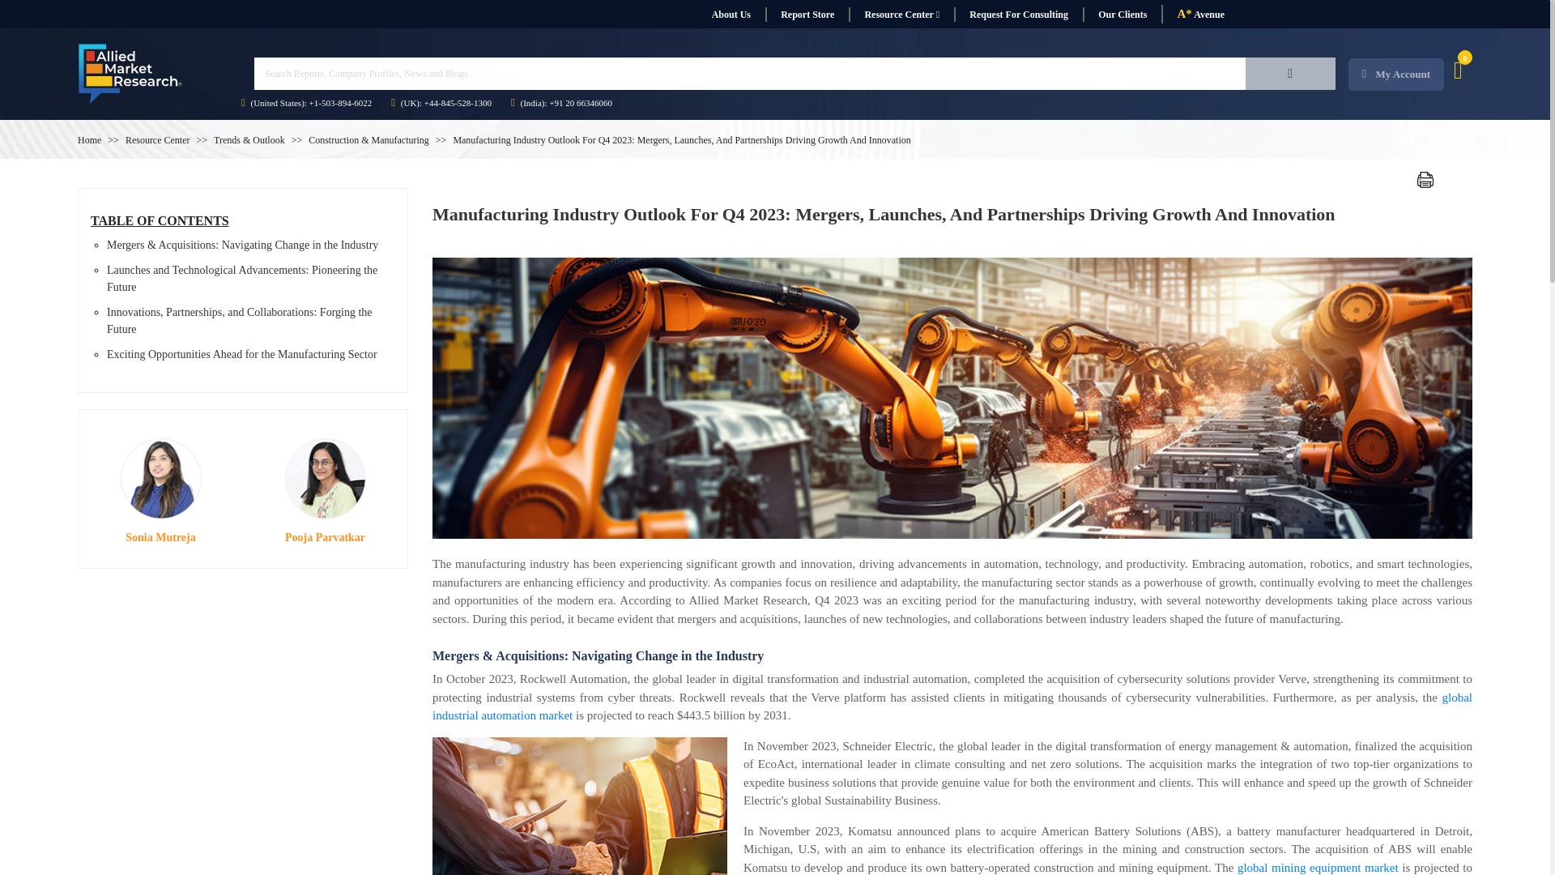 The width and height of the screenshot is (1555, 875). Describe the element at coordinates (1122, 15) in the screenshot. I see `Our Clients` at that location.